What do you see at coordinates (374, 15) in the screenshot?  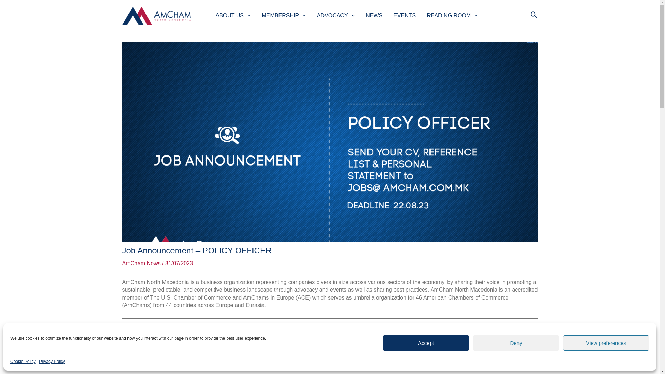 I see `NEWS` at bounding box center [374, 15].